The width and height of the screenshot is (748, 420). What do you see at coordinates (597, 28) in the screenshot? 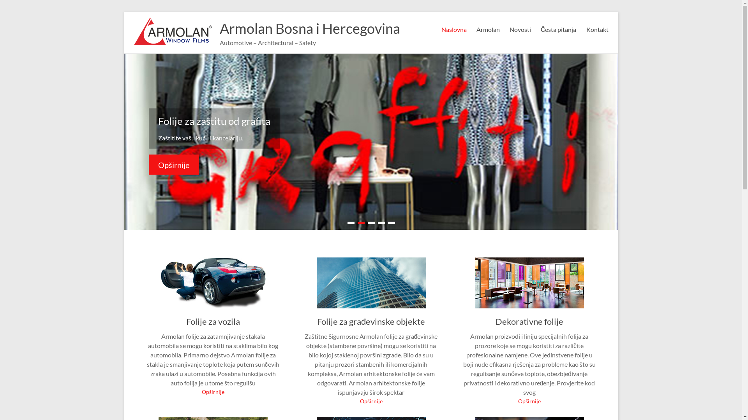
I see `Kontakt` at bounding box center [597, 28].